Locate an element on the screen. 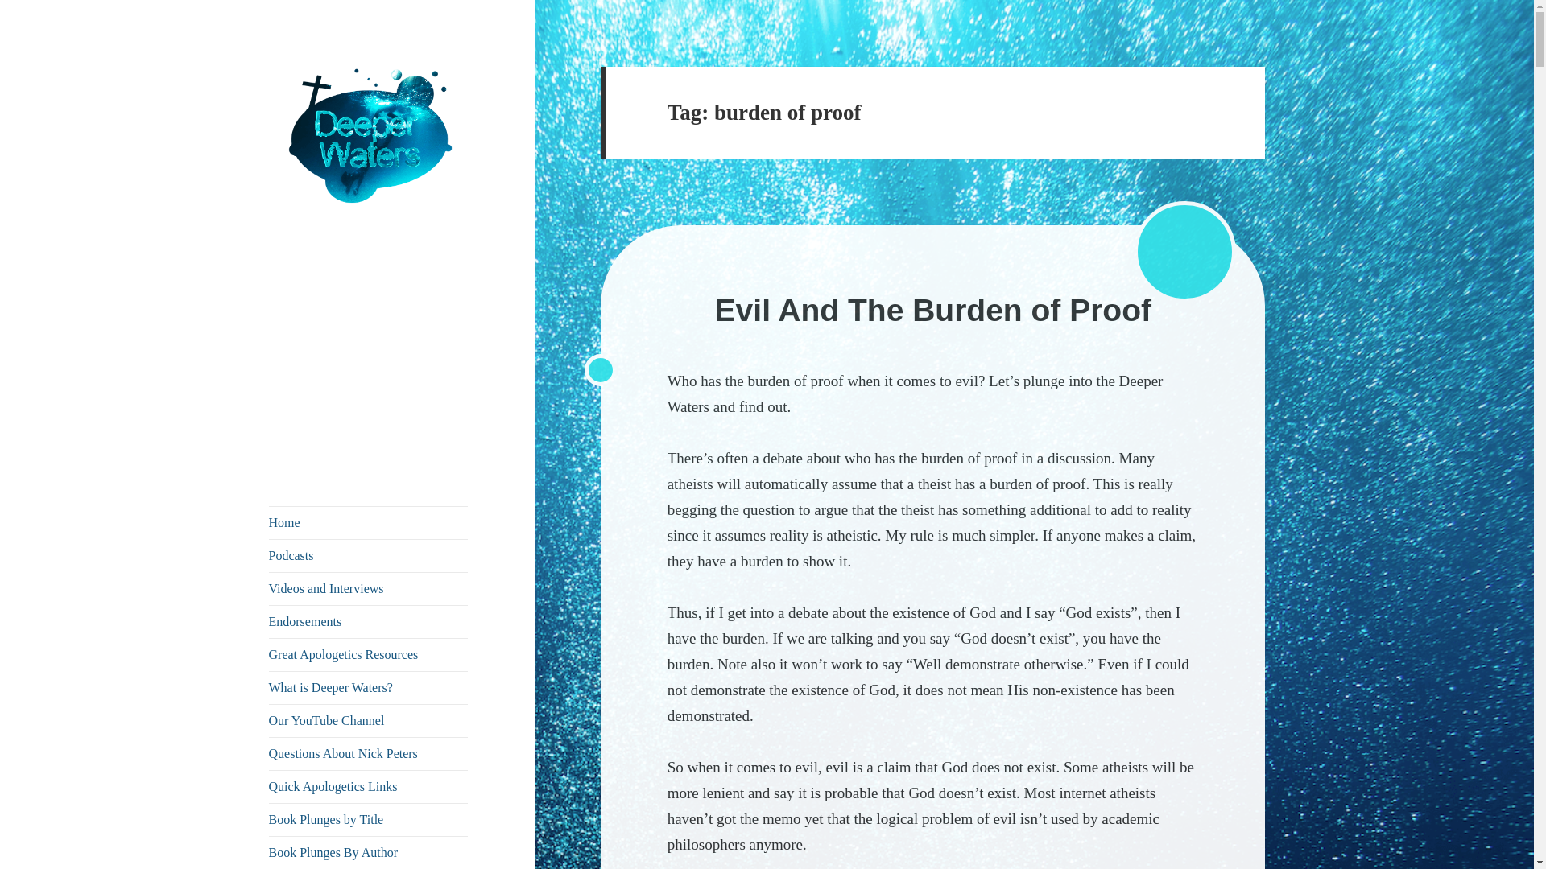 The height and width of the screenshot is (869, 1546). Book Plunges by Title is located at coordinates (369, 819).